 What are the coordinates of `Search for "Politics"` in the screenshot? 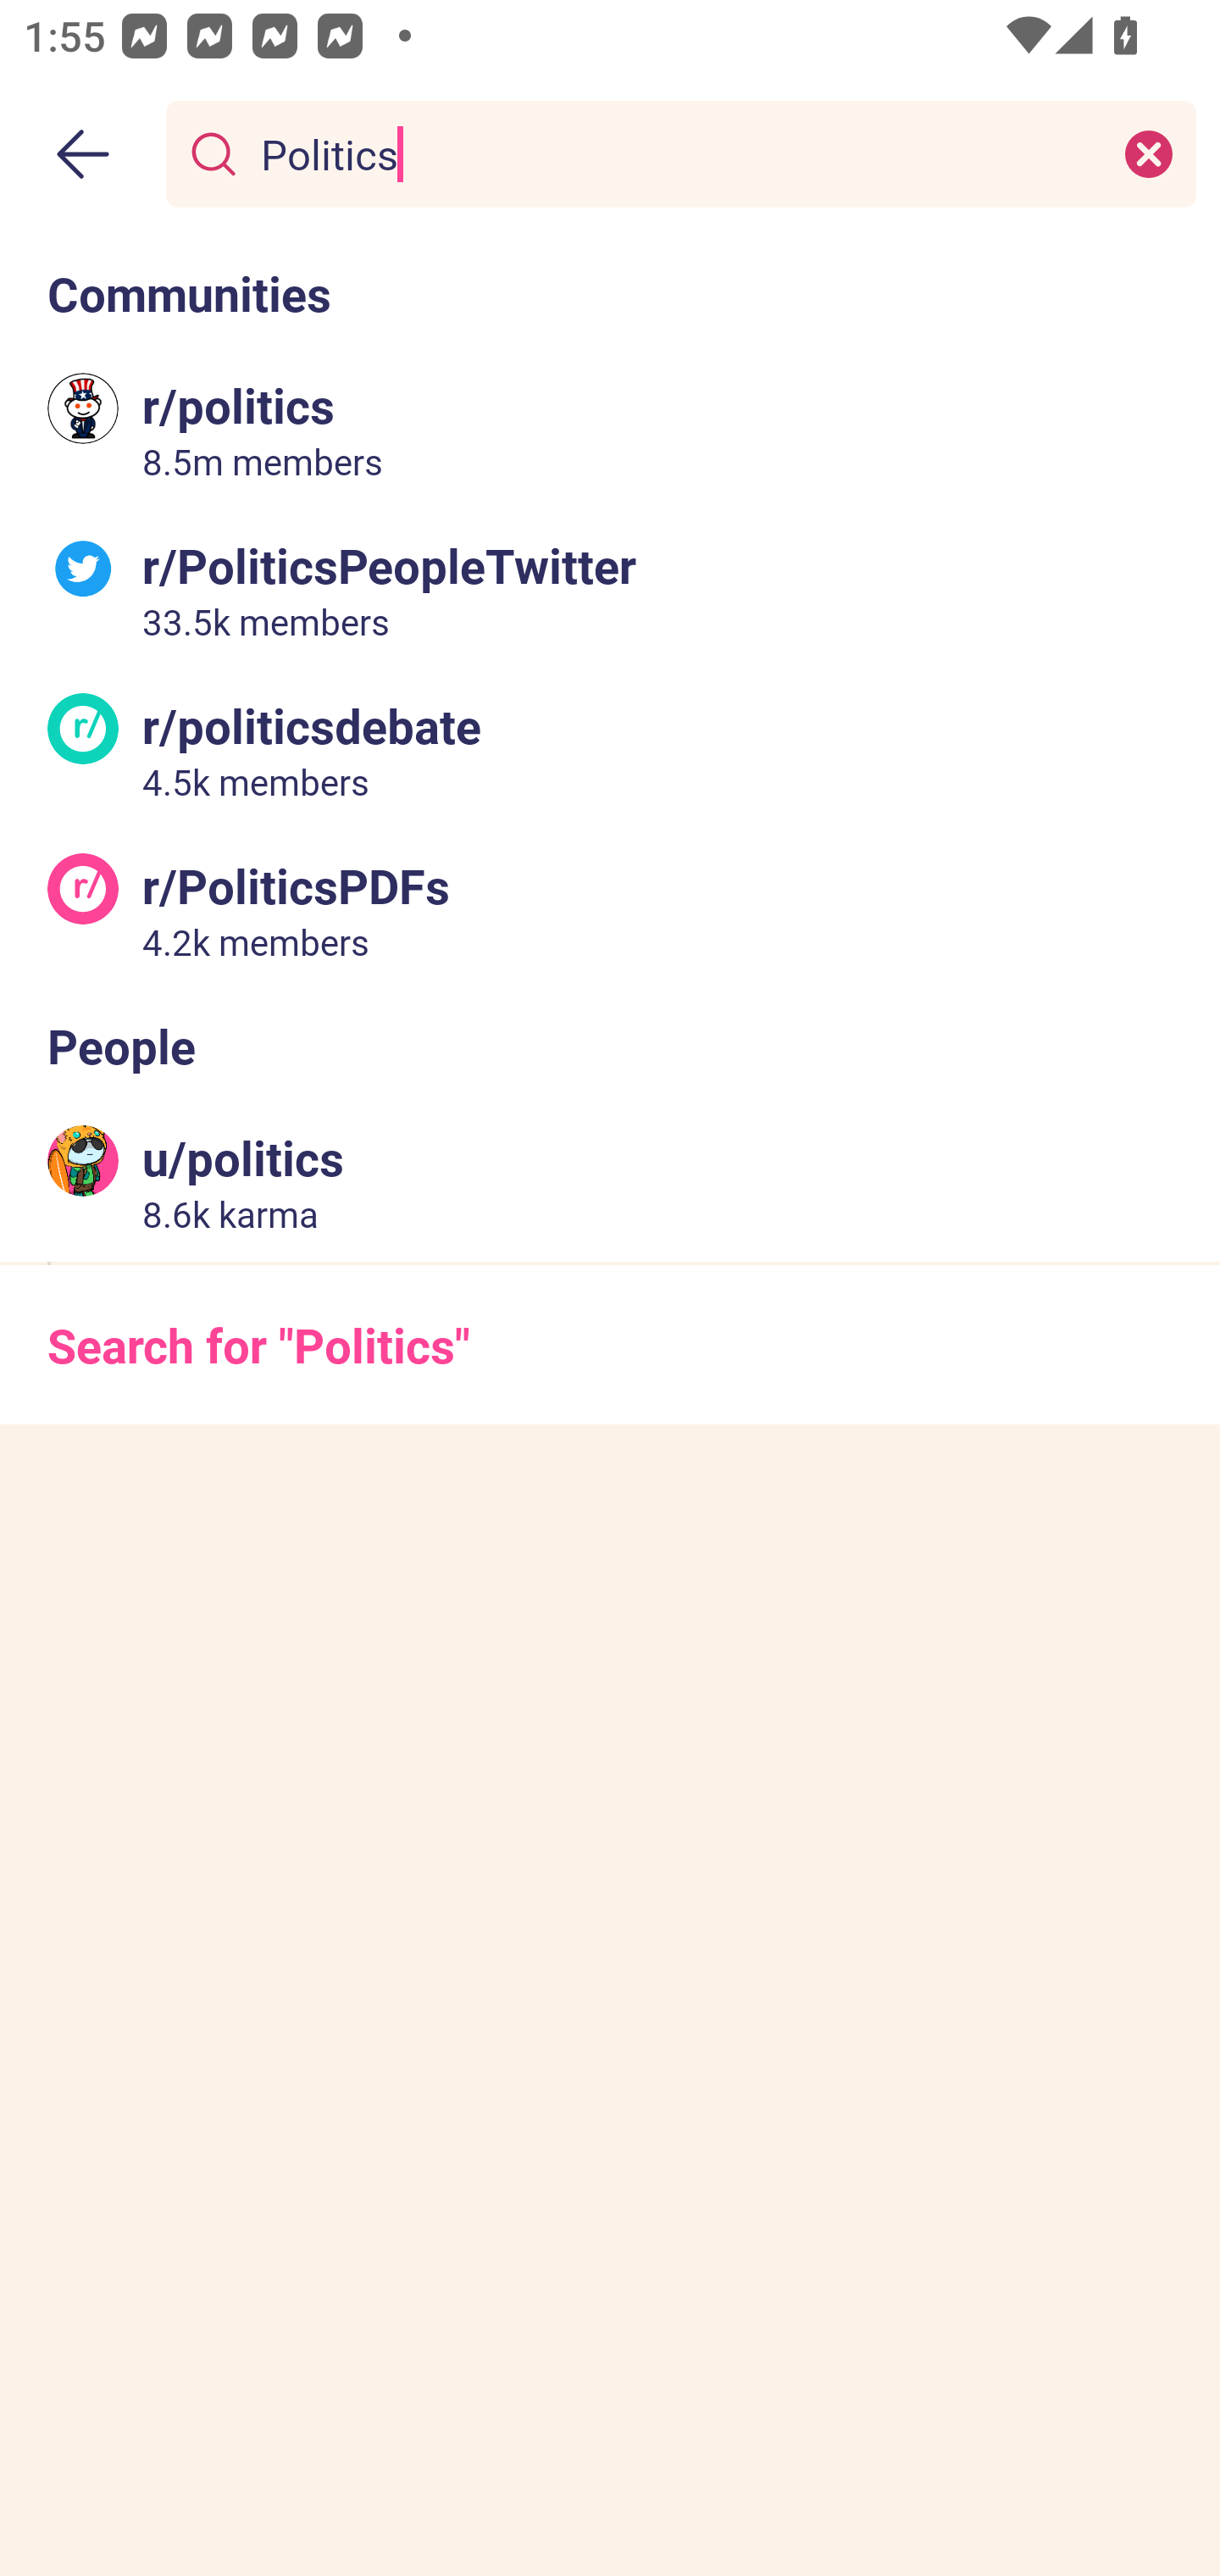 It's located at (610, 1344).